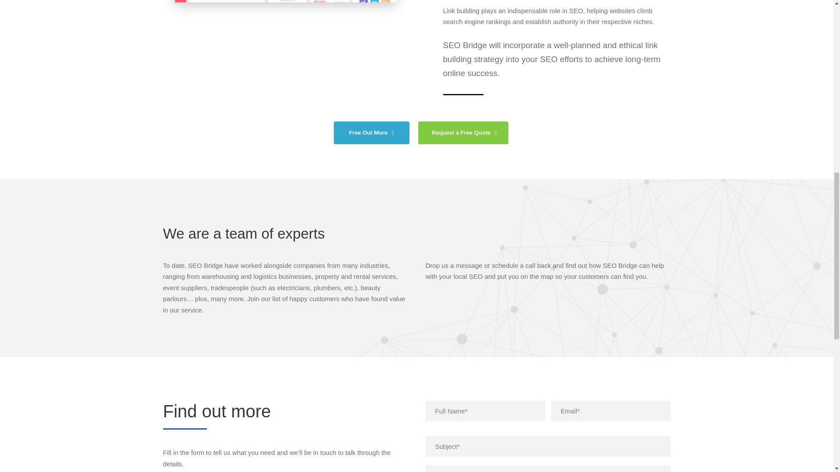 This screenshot has height=472, width=840. I want to click on Request a Free Quote, so click(464, 133).